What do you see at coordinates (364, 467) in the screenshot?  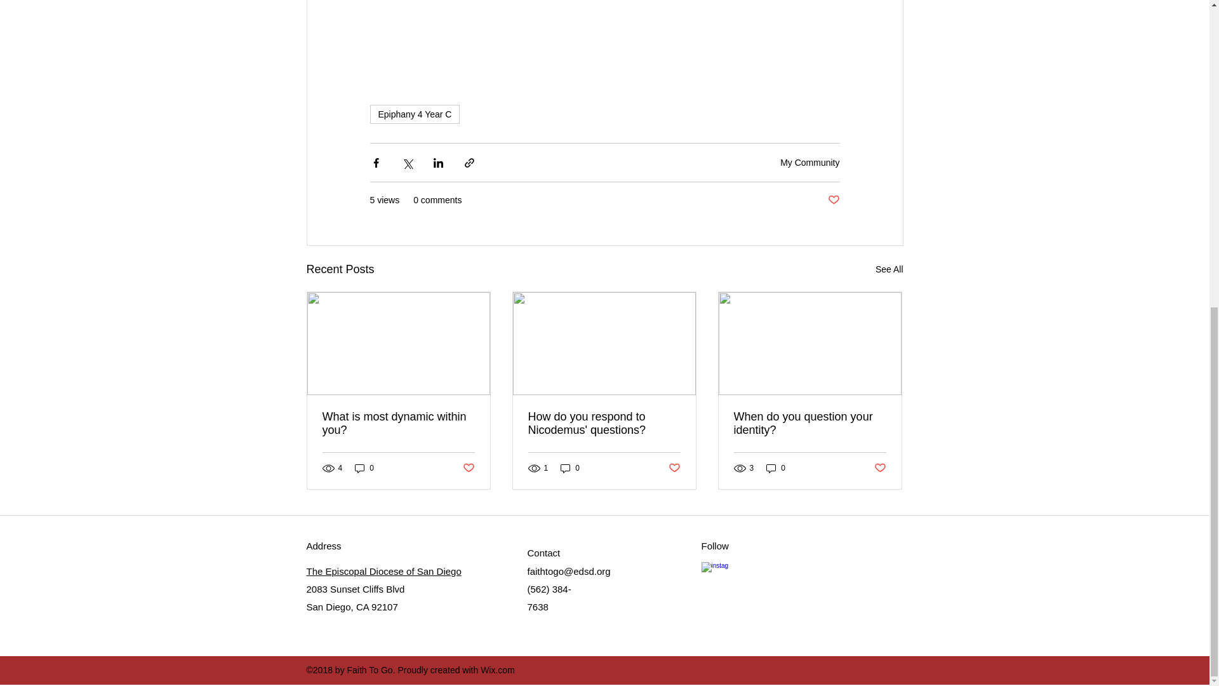 I see `0` at bounding box center [364, 467].